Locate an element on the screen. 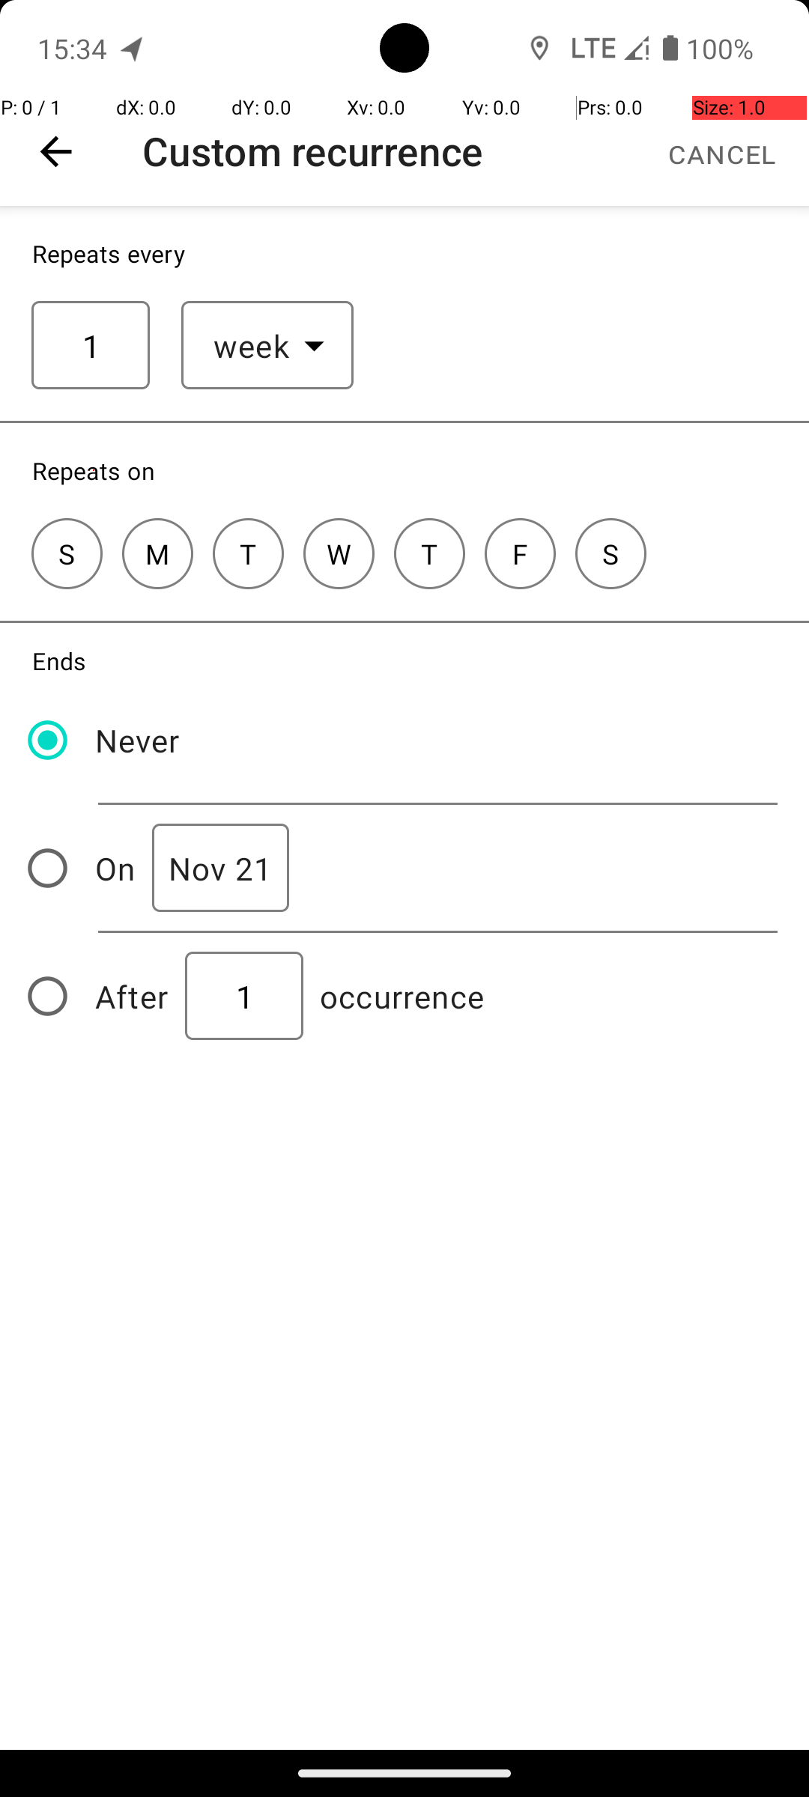  Never is located at coordinates (138, 740).